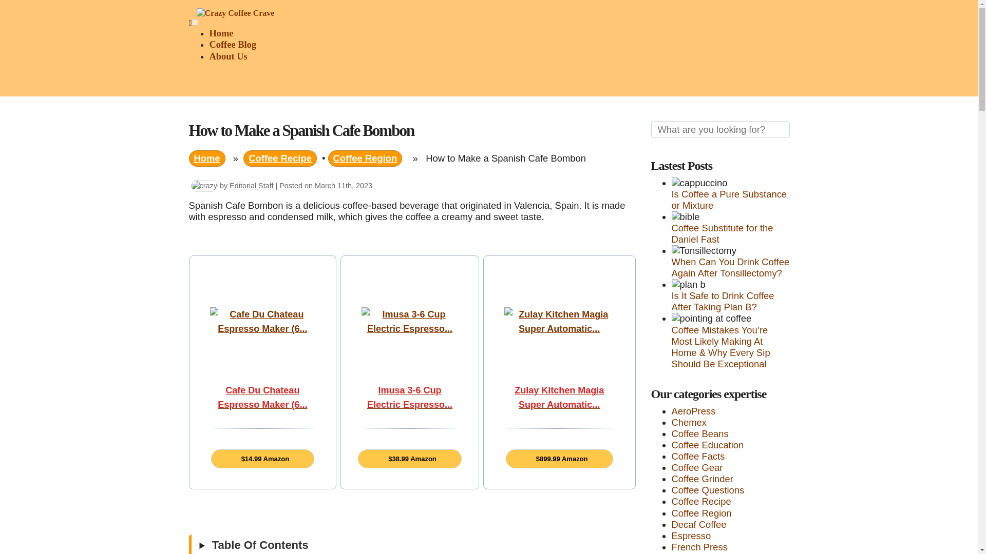 The width and height of the screenshot is (986, 554). I want to click on Coffee Recipe, so click(280, 158).